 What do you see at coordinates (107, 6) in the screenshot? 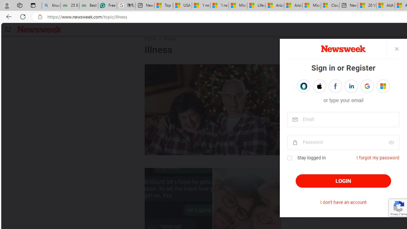
I see `Free AI Writing Assistance for Students | Grammarly` at bounding box center [107, 6].